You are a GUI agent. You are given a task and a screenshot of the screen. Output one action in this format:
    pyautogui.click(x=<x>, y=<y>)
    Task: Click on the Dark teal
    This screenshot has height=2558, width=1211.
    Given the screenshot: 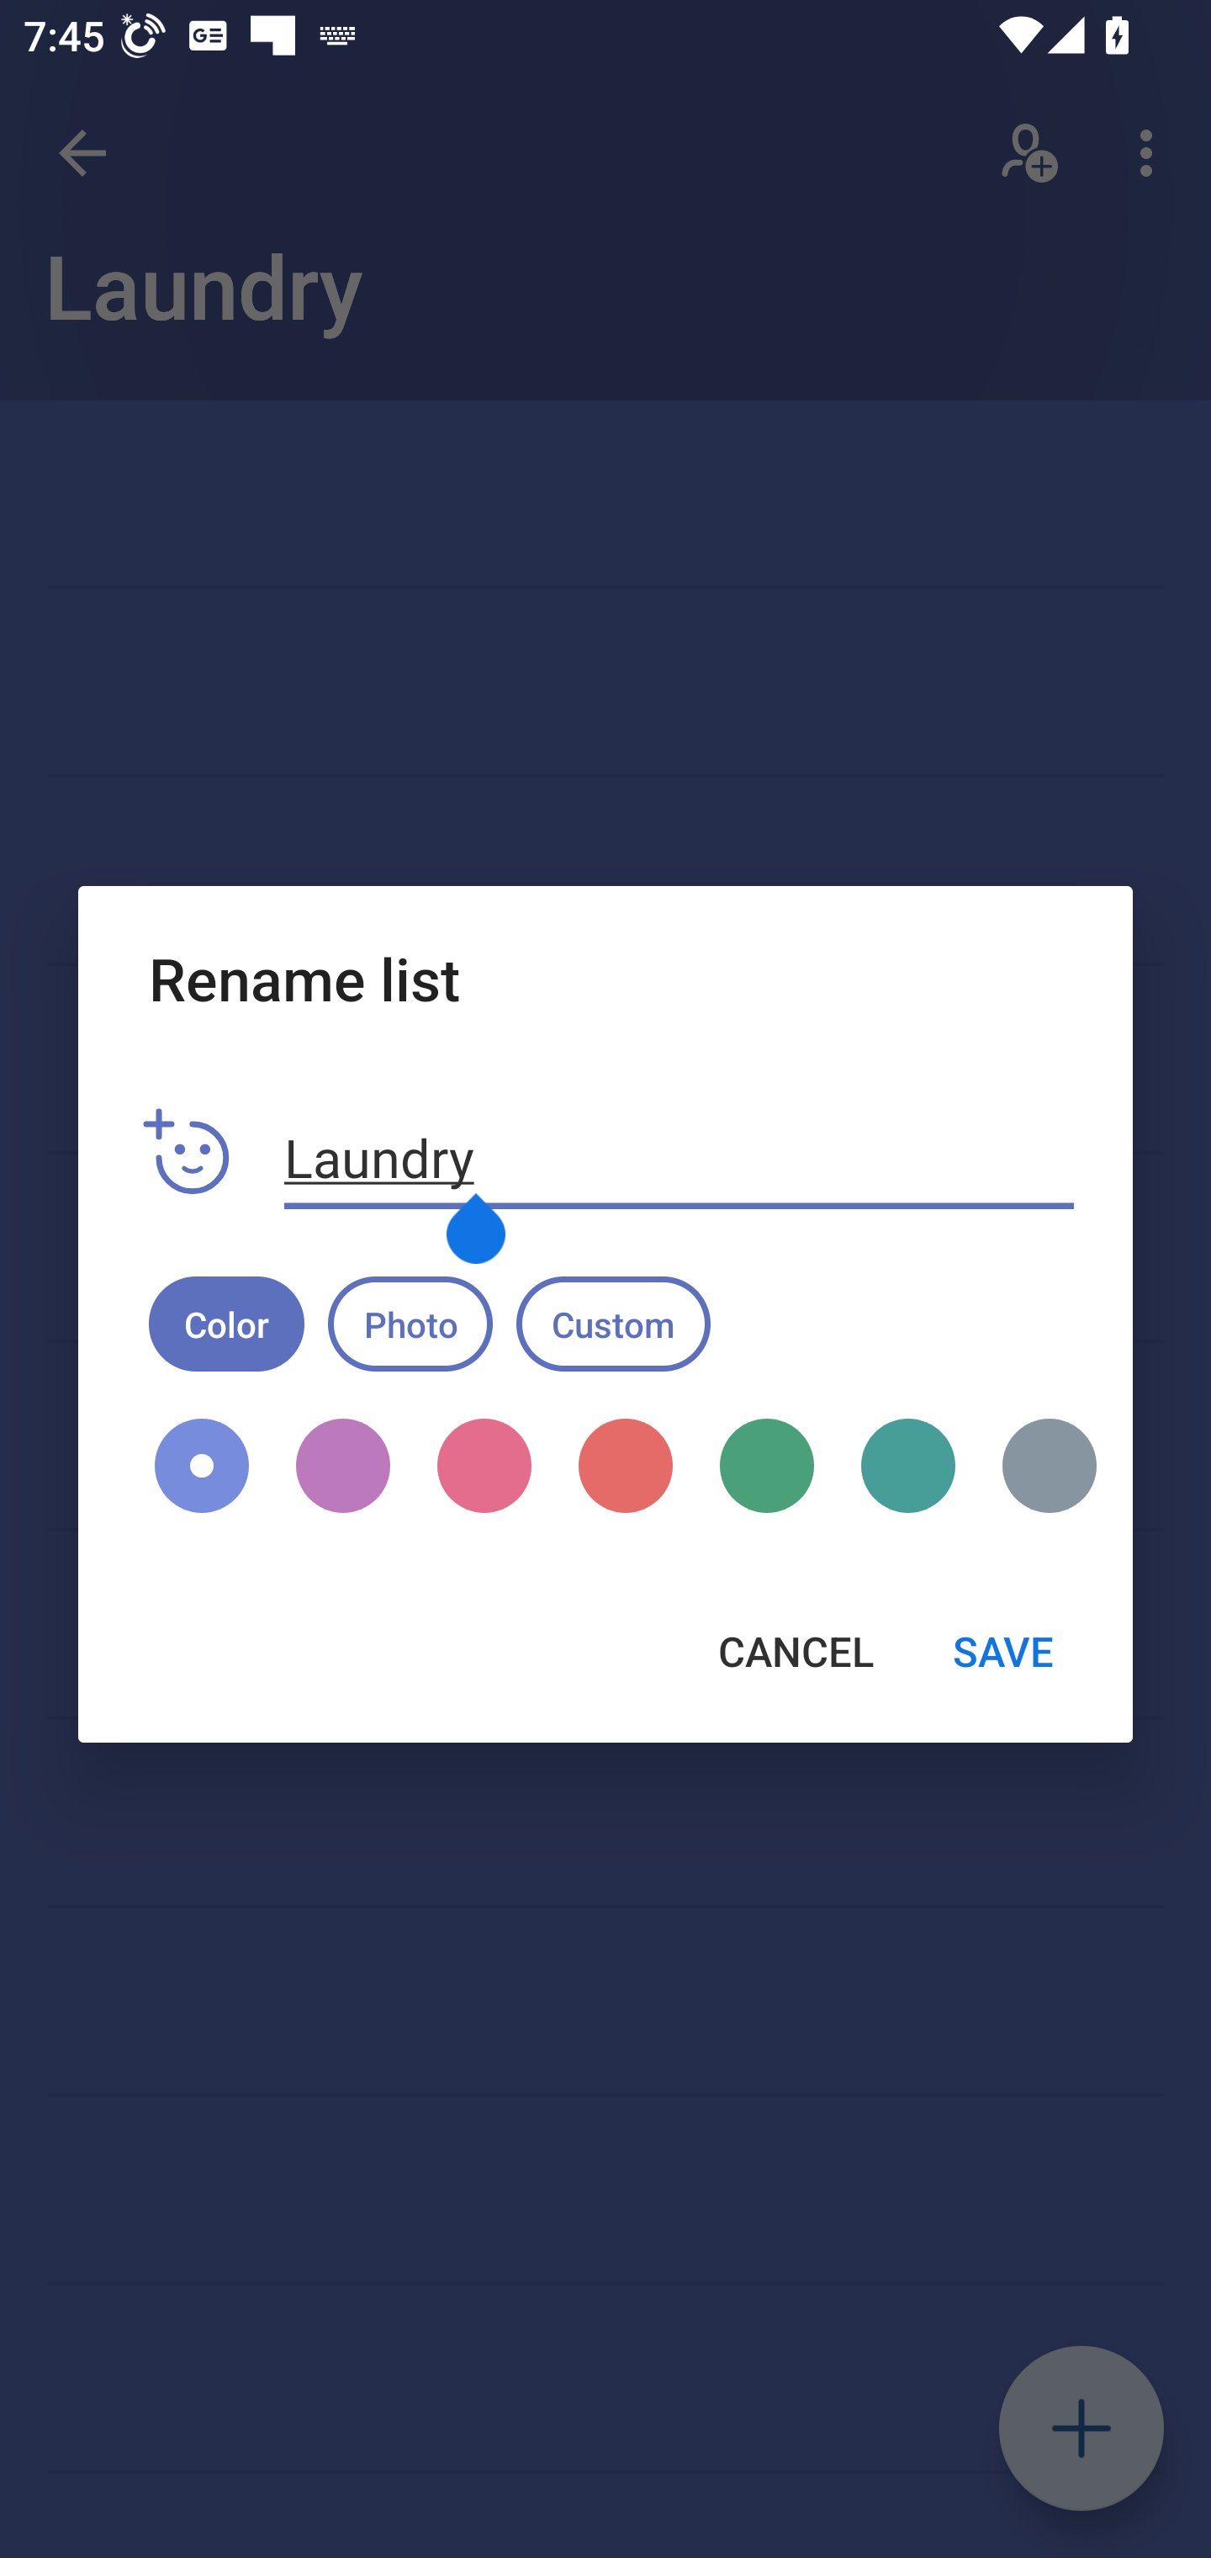 What is the action you would take?
    pyautogui.click(x=908, y=1466)
    